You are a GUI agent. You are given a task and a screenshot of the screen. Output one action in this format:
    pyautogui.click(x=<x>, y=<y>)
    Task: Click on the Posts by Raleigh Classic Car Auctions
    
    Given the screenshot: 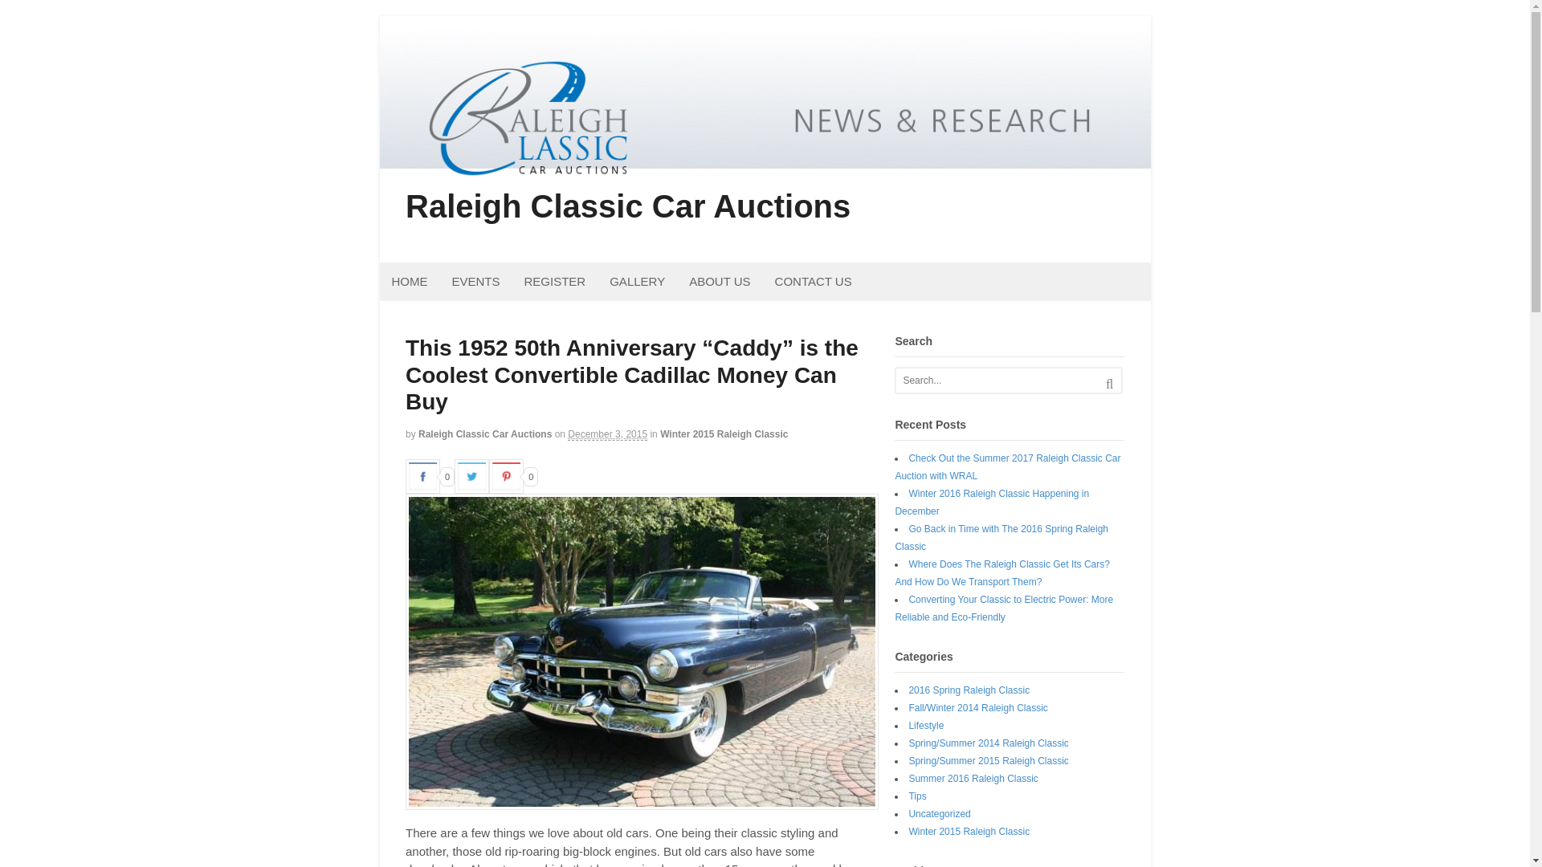 What is the action you would take?
    pyautogui.click(x=485, y=433)
    